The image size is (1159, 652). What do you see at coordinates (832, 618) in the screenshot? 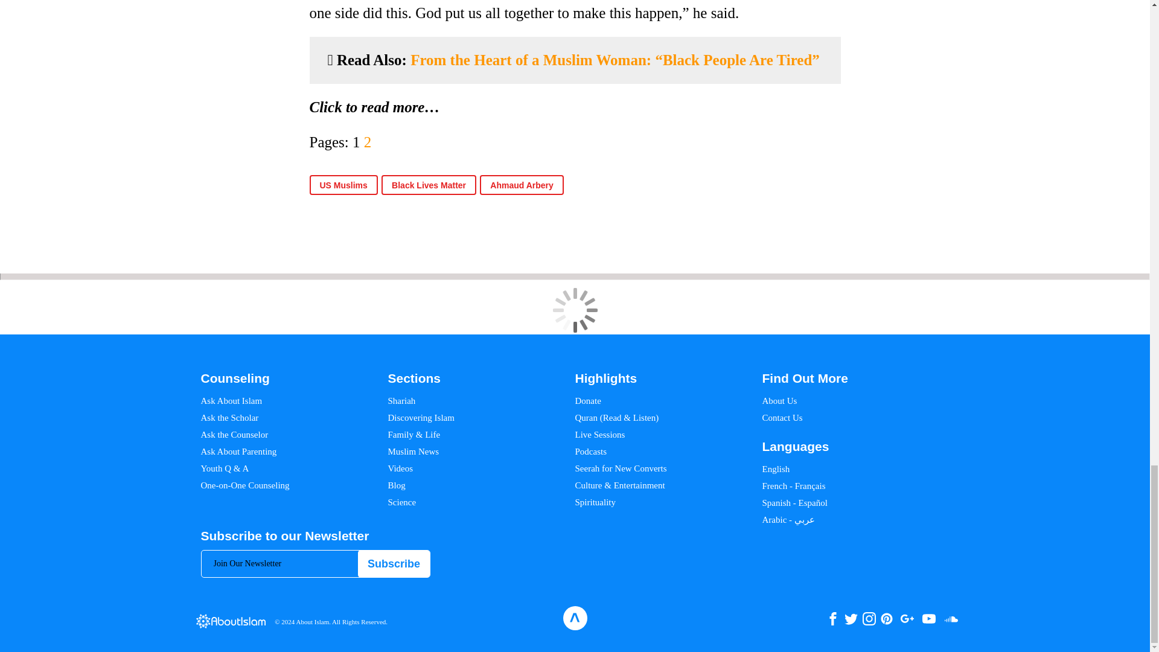
I see `Facebook` at bounding box center [832, 618].